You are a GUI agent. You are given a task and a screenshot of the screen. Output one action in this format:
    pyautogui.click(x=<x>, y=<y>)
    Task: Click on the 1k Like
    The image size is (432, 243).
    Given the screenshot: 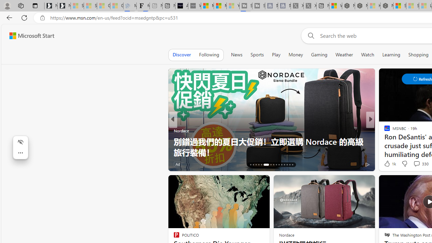 What is the action you would take?
    pyautogui.click(x=389, y=163)
    